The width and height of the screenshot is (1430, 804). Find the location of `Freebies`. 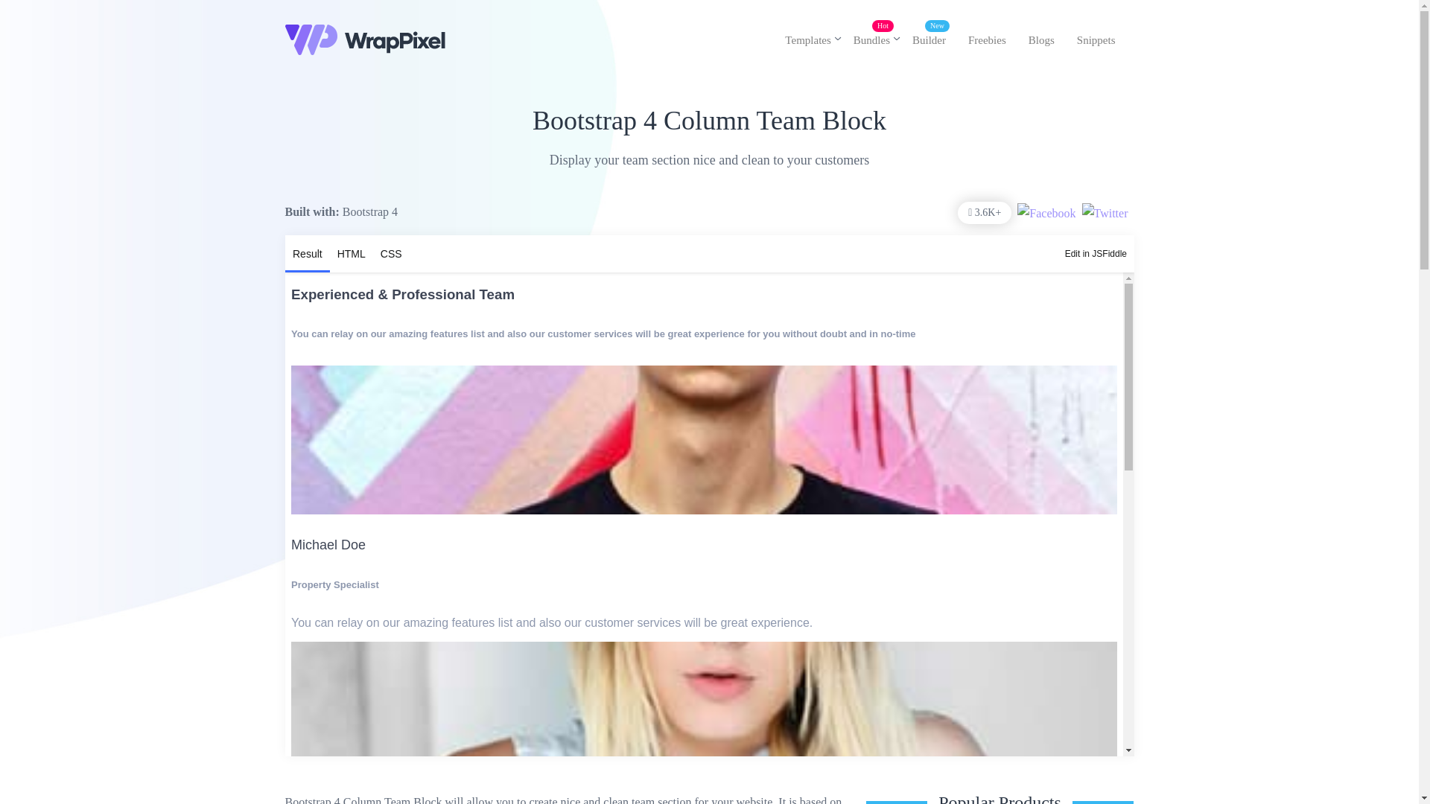

Freebies is located at coordinates (986, 40).